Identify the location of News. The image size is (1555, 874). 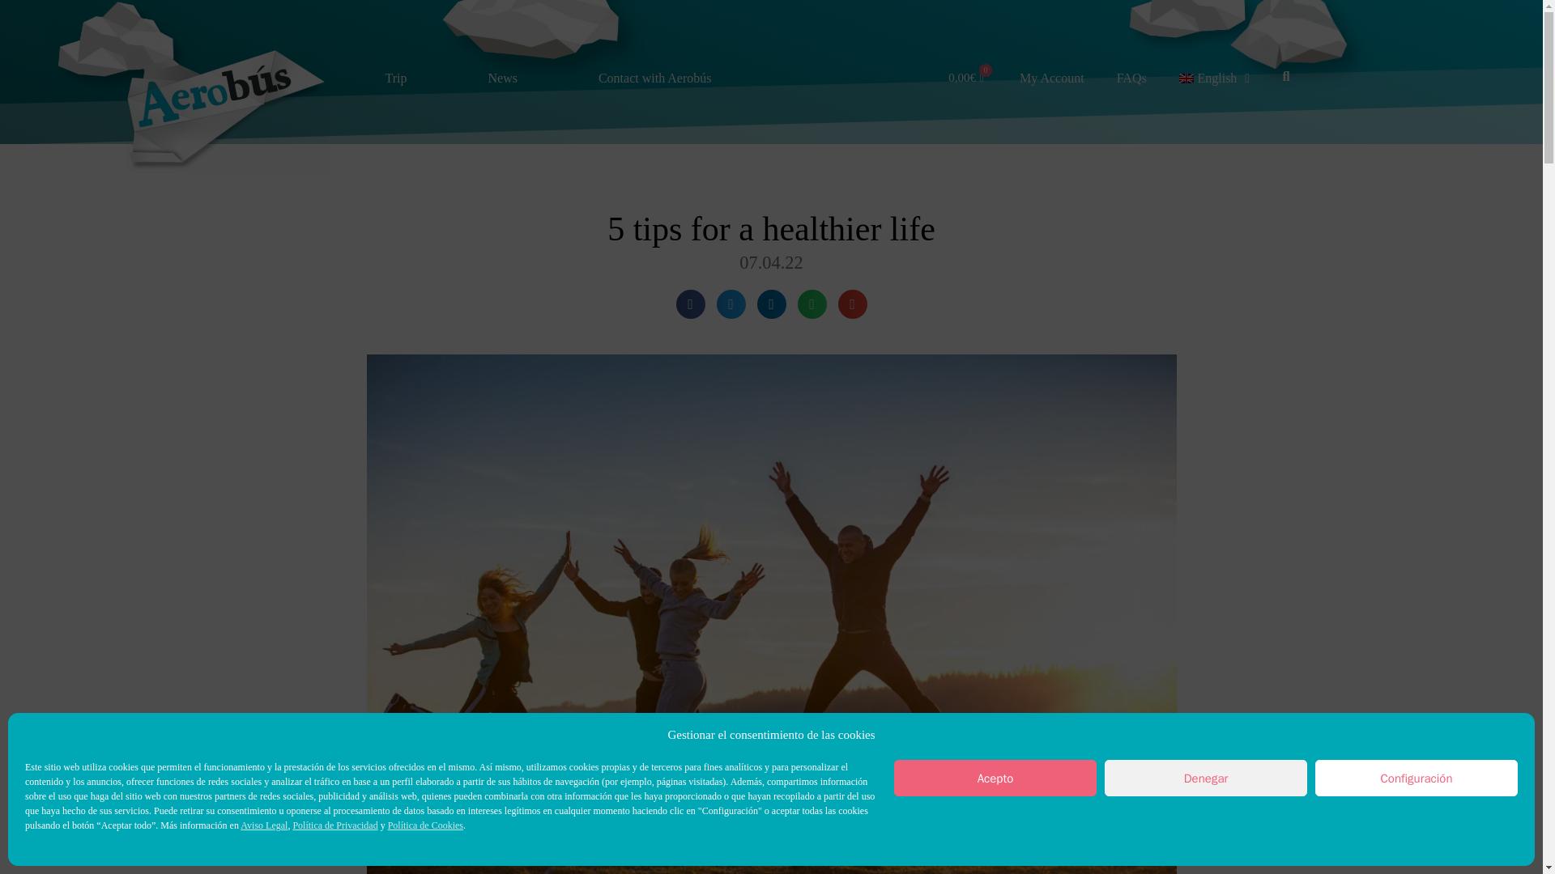
(502, 78).